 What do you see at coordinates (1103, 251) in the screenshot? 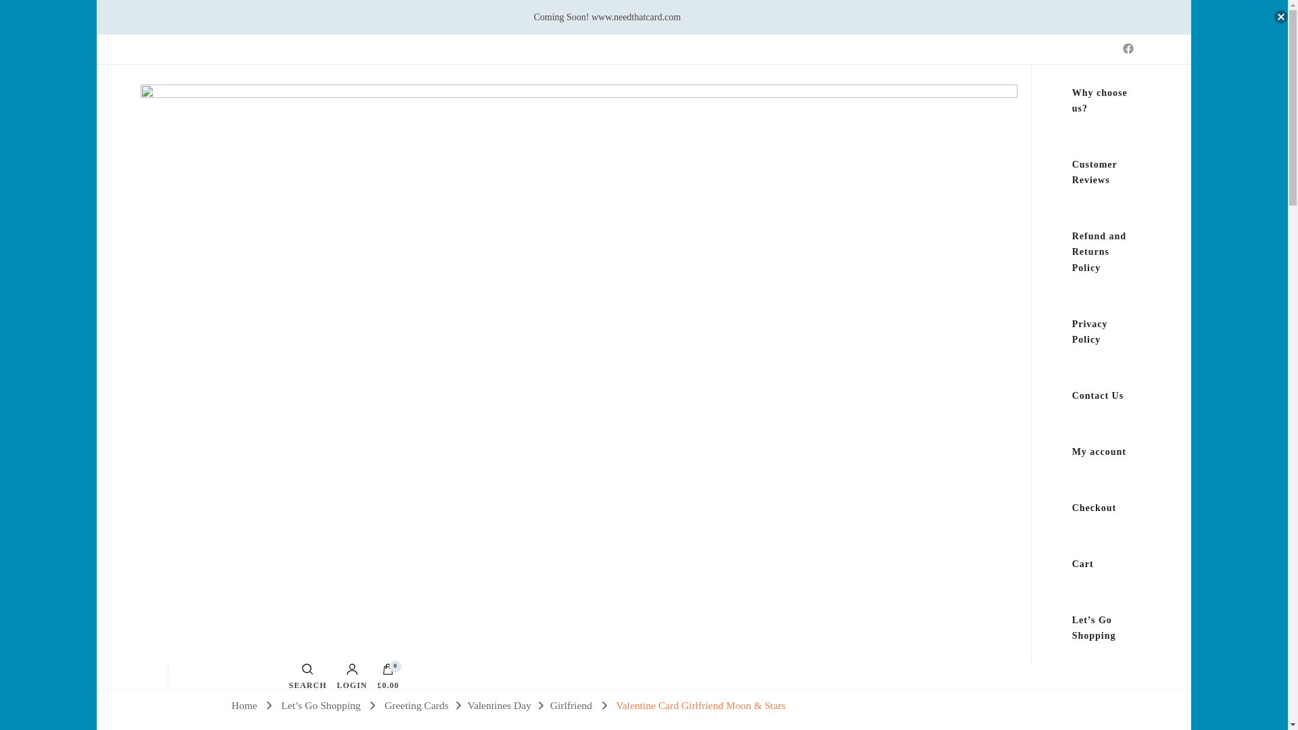
I see `Refund and Returns Policy` at bounding box center [1103, 251].